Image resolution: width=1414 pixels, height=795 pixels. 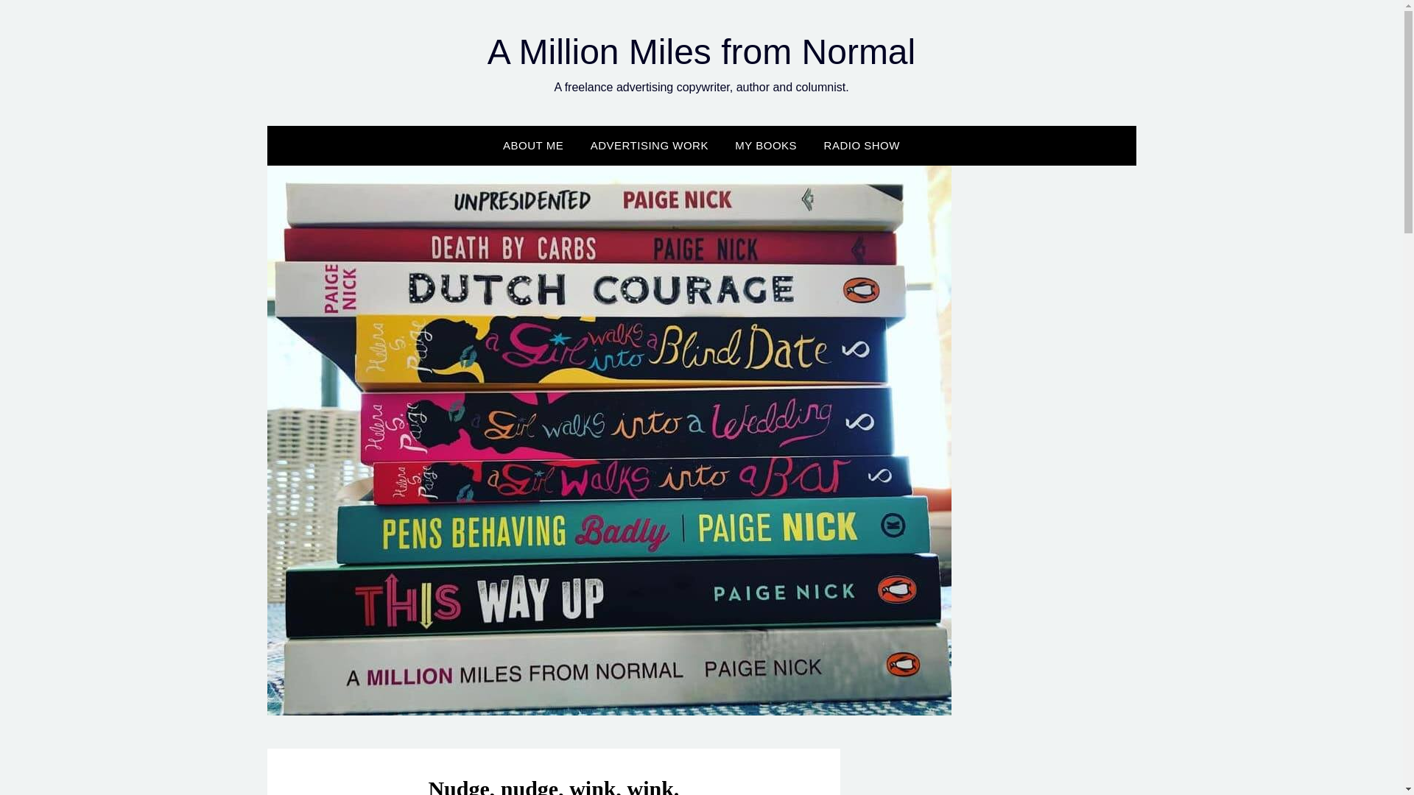 I want to click on A Million Miles from Normal, so click(x=701, y=52).